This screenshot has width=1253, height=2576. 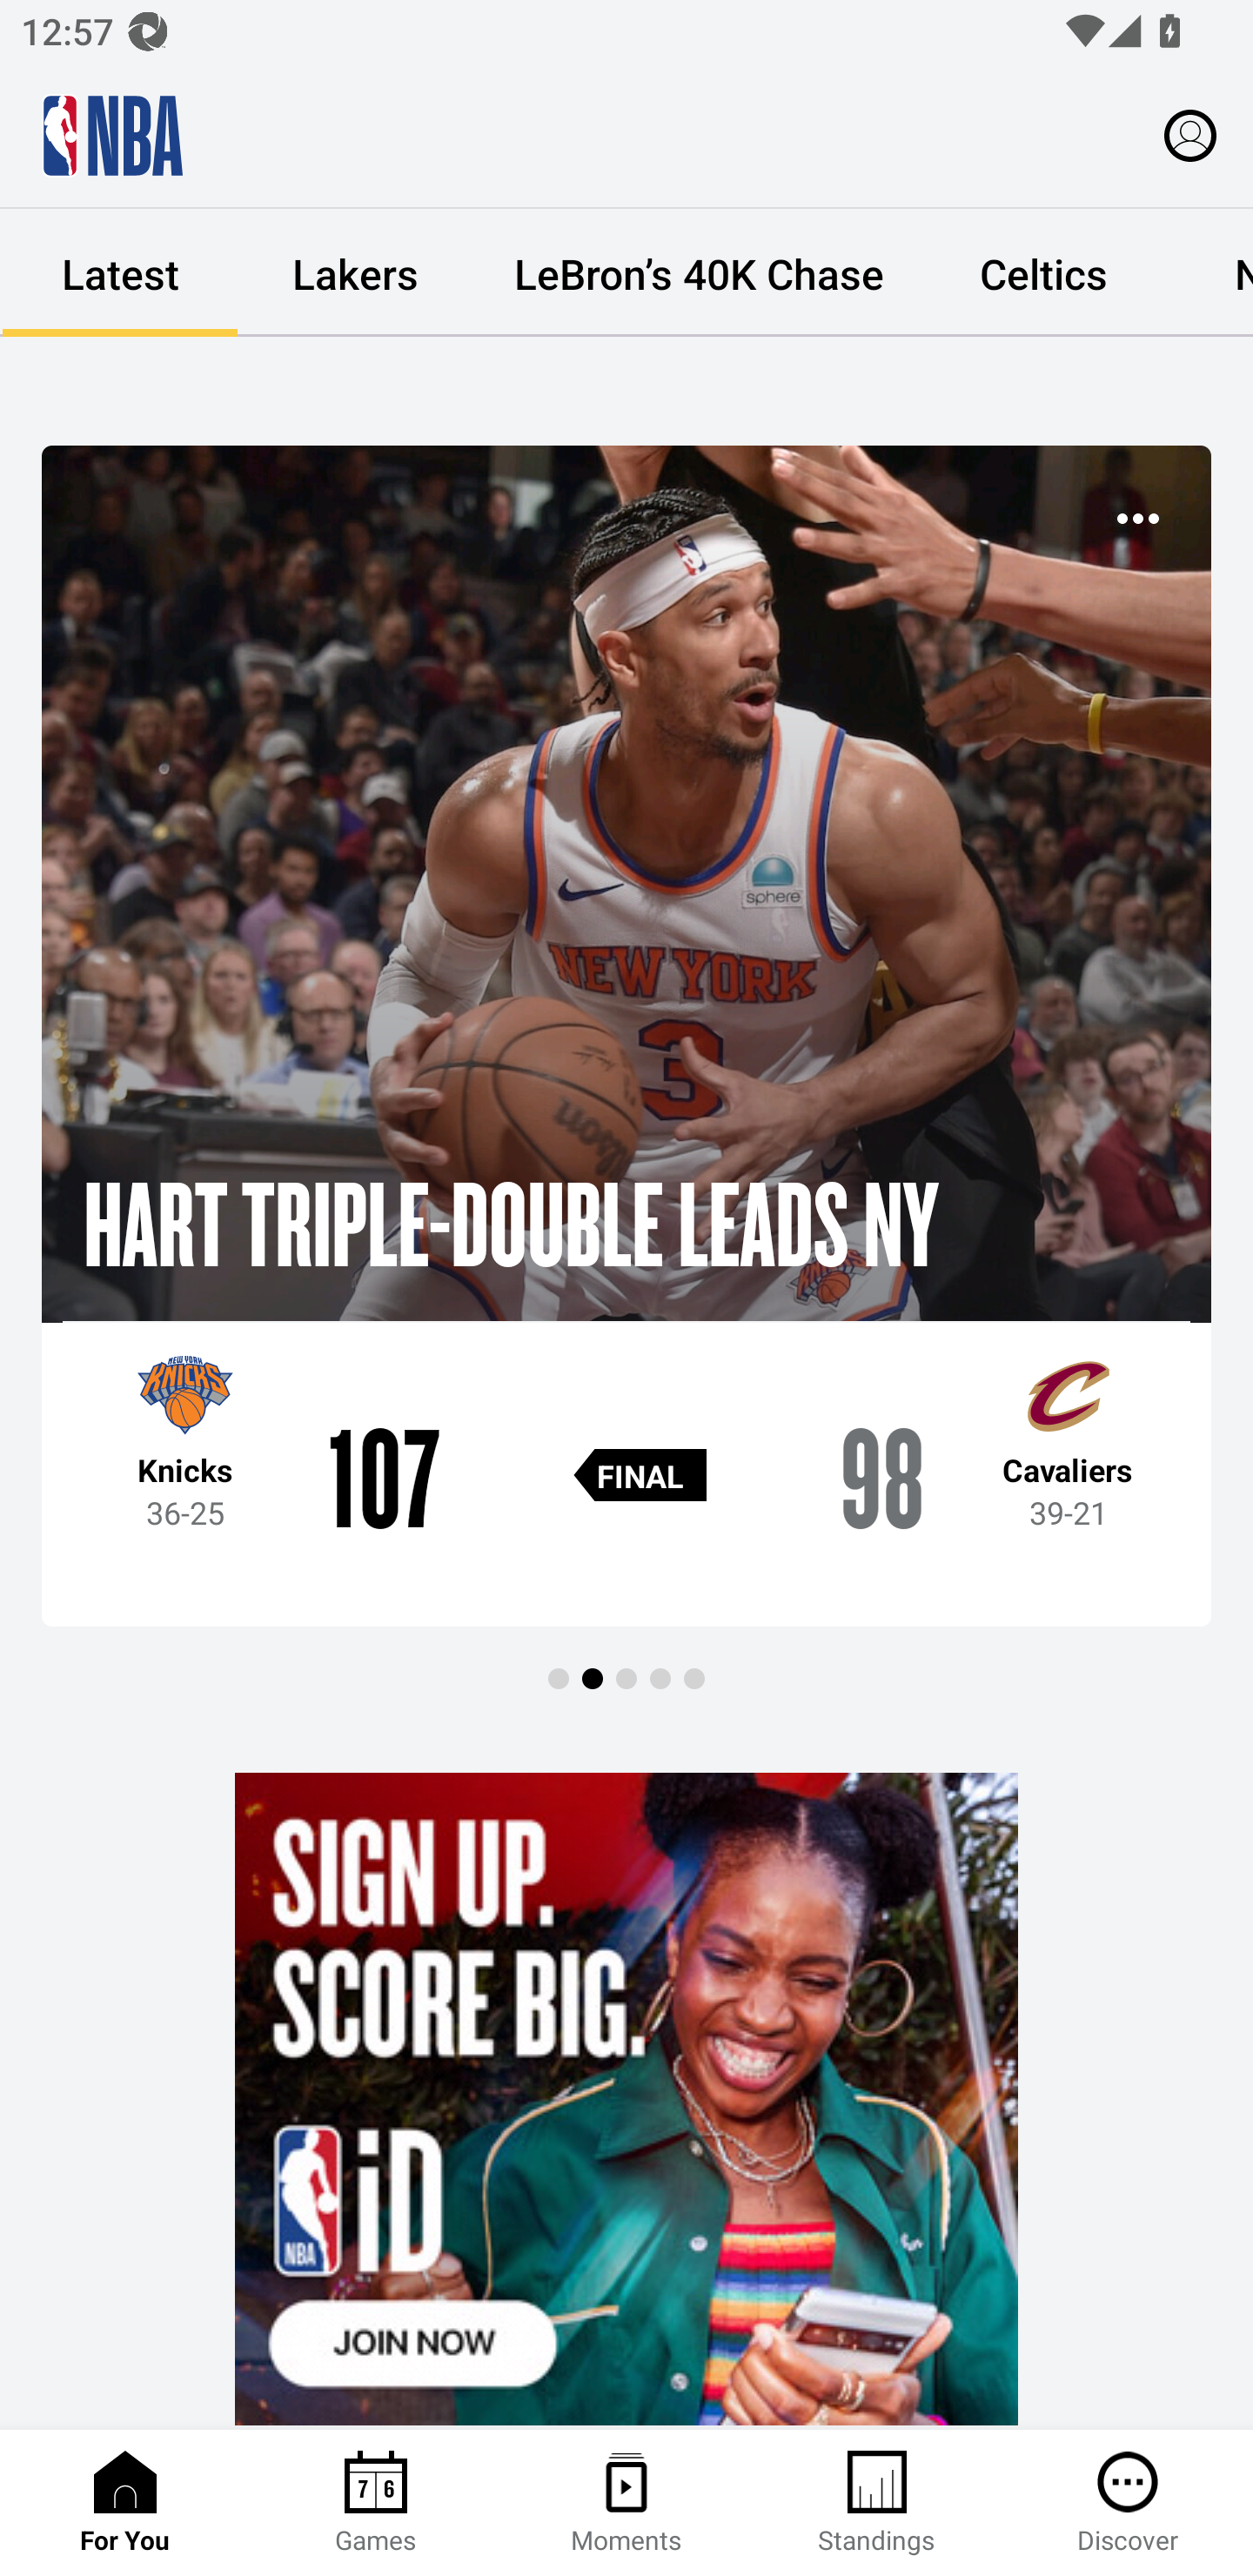 I want to click on Discover, so click(x=1128, y=2503).